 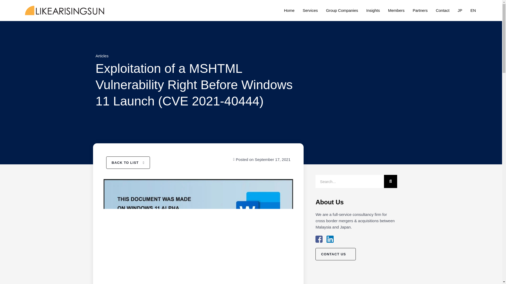 I want to click on Group Companies, so click(x=342, y=11).